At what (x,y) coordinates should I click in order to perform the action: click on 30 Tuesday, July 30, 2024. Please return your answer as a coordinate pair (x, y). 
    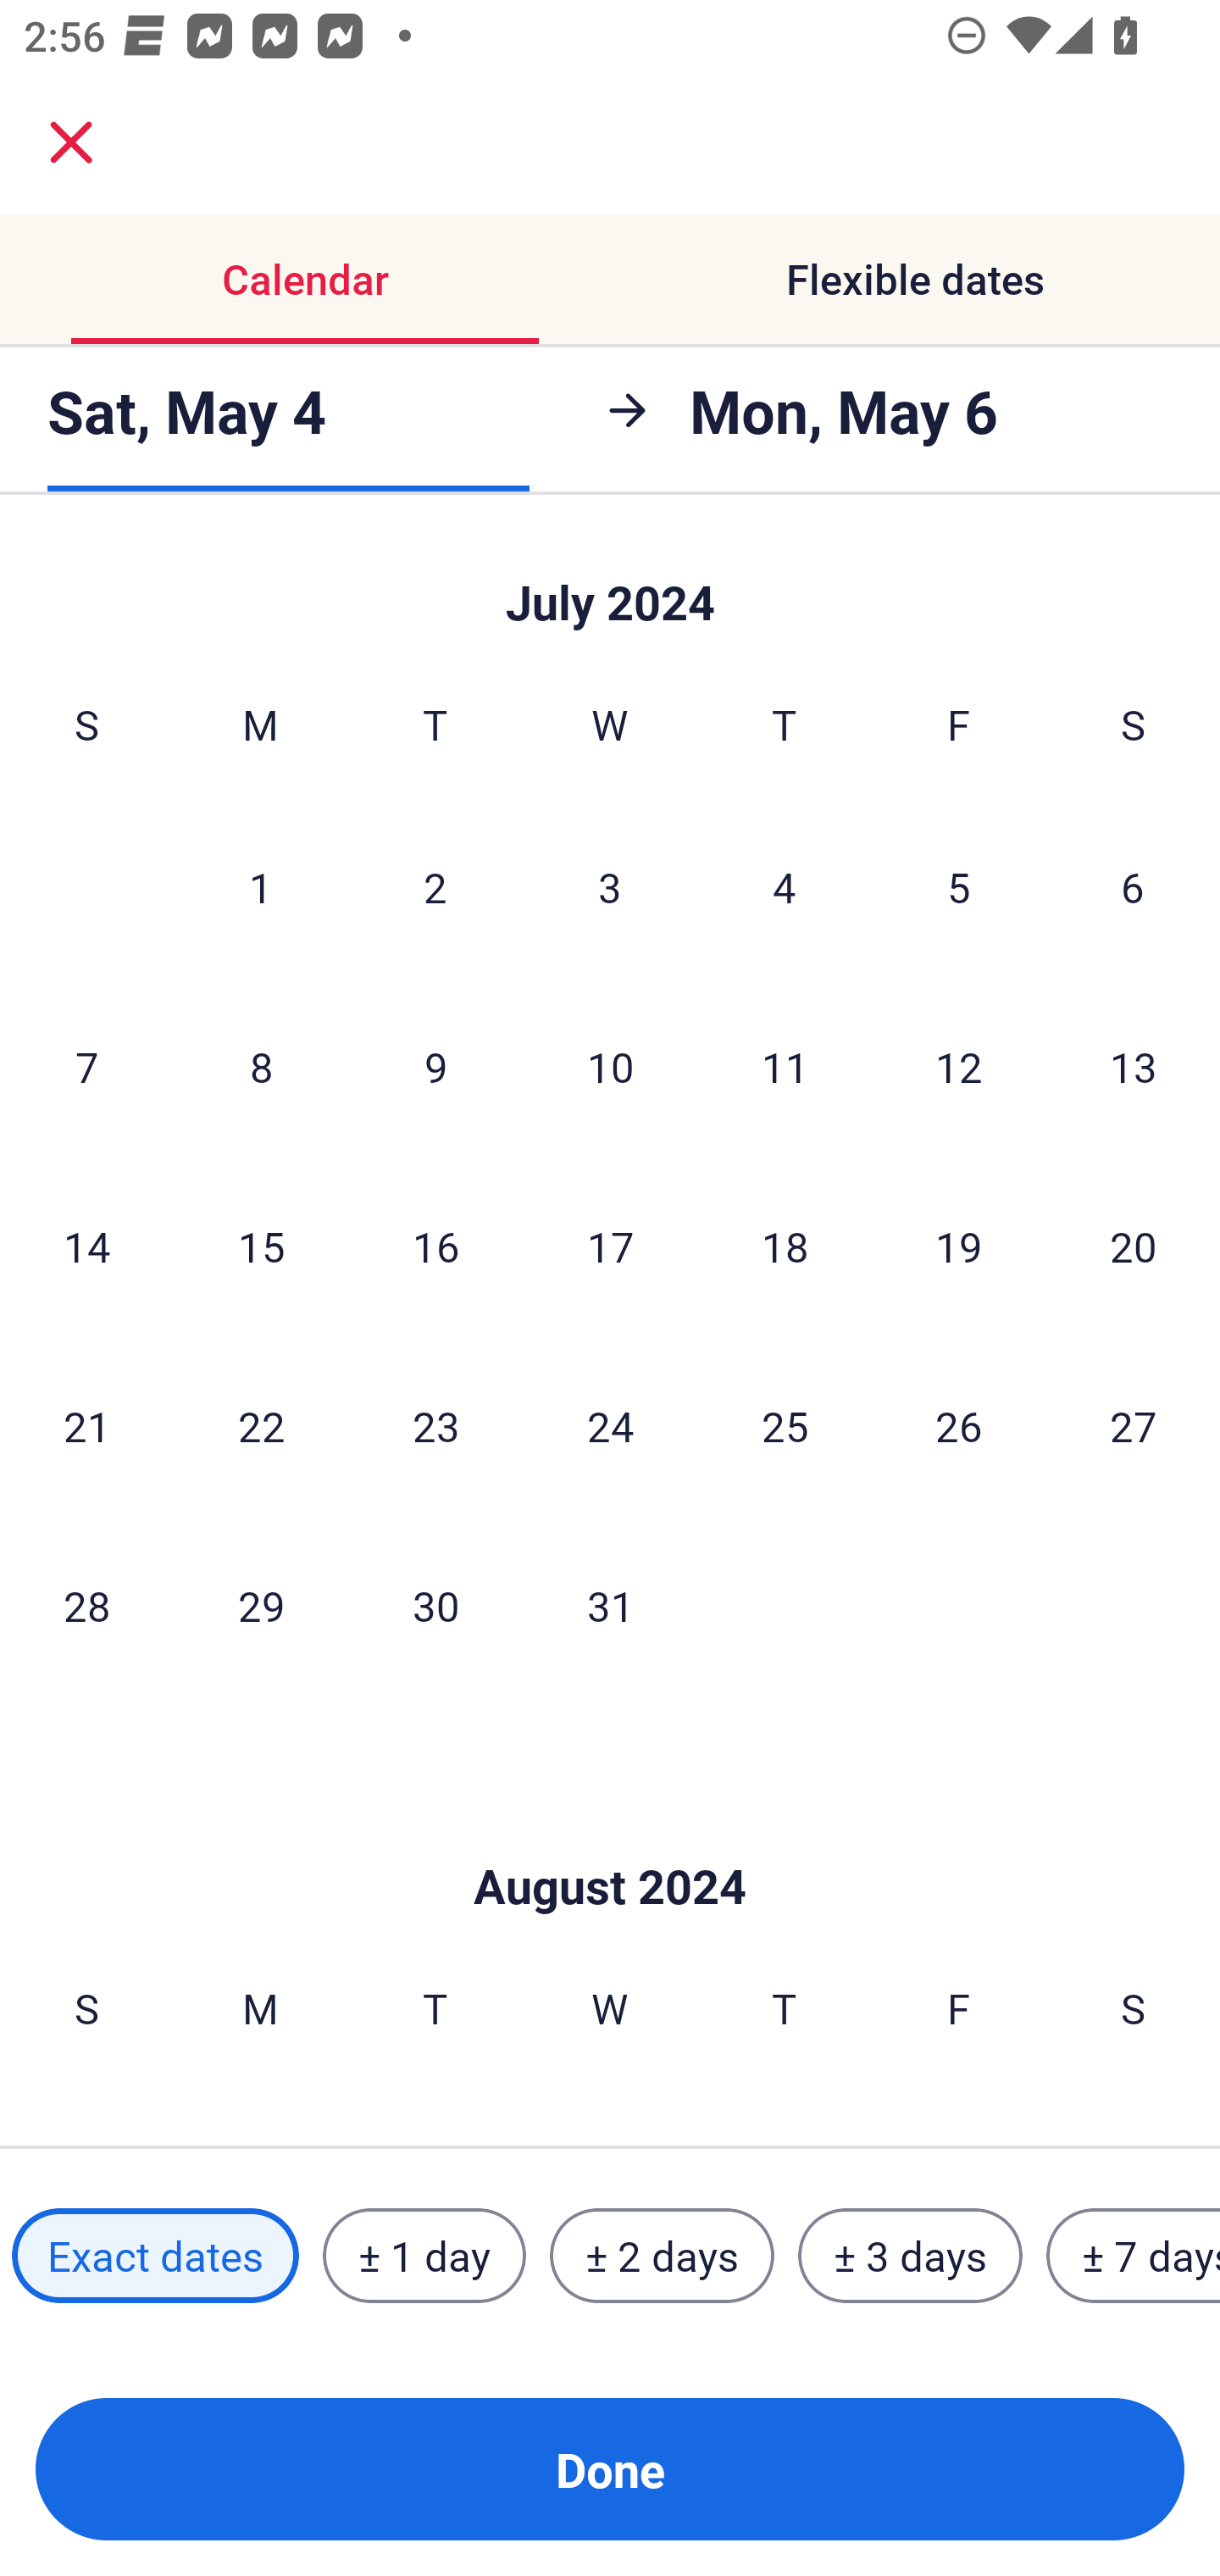
    Looking at the image, I should click on (435, 1605).